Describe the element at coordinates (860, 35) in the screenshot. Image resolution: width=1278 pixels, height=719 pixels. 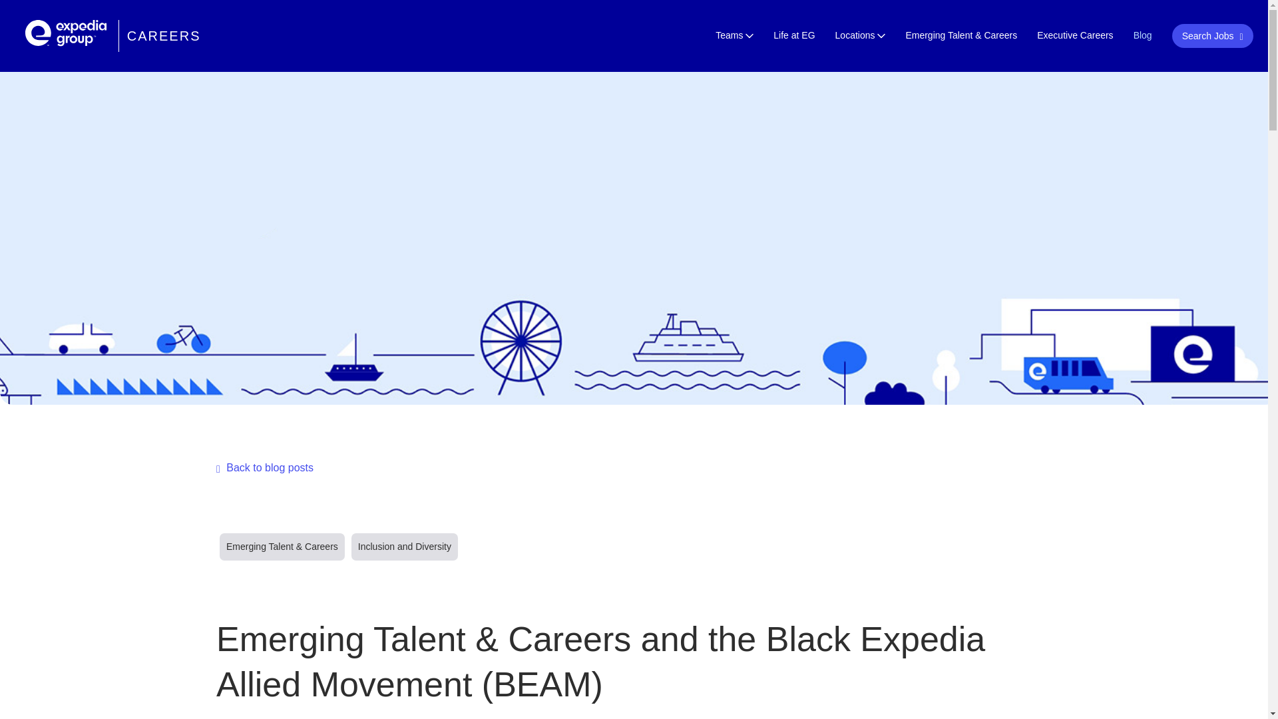
I see `Locations` at that location.